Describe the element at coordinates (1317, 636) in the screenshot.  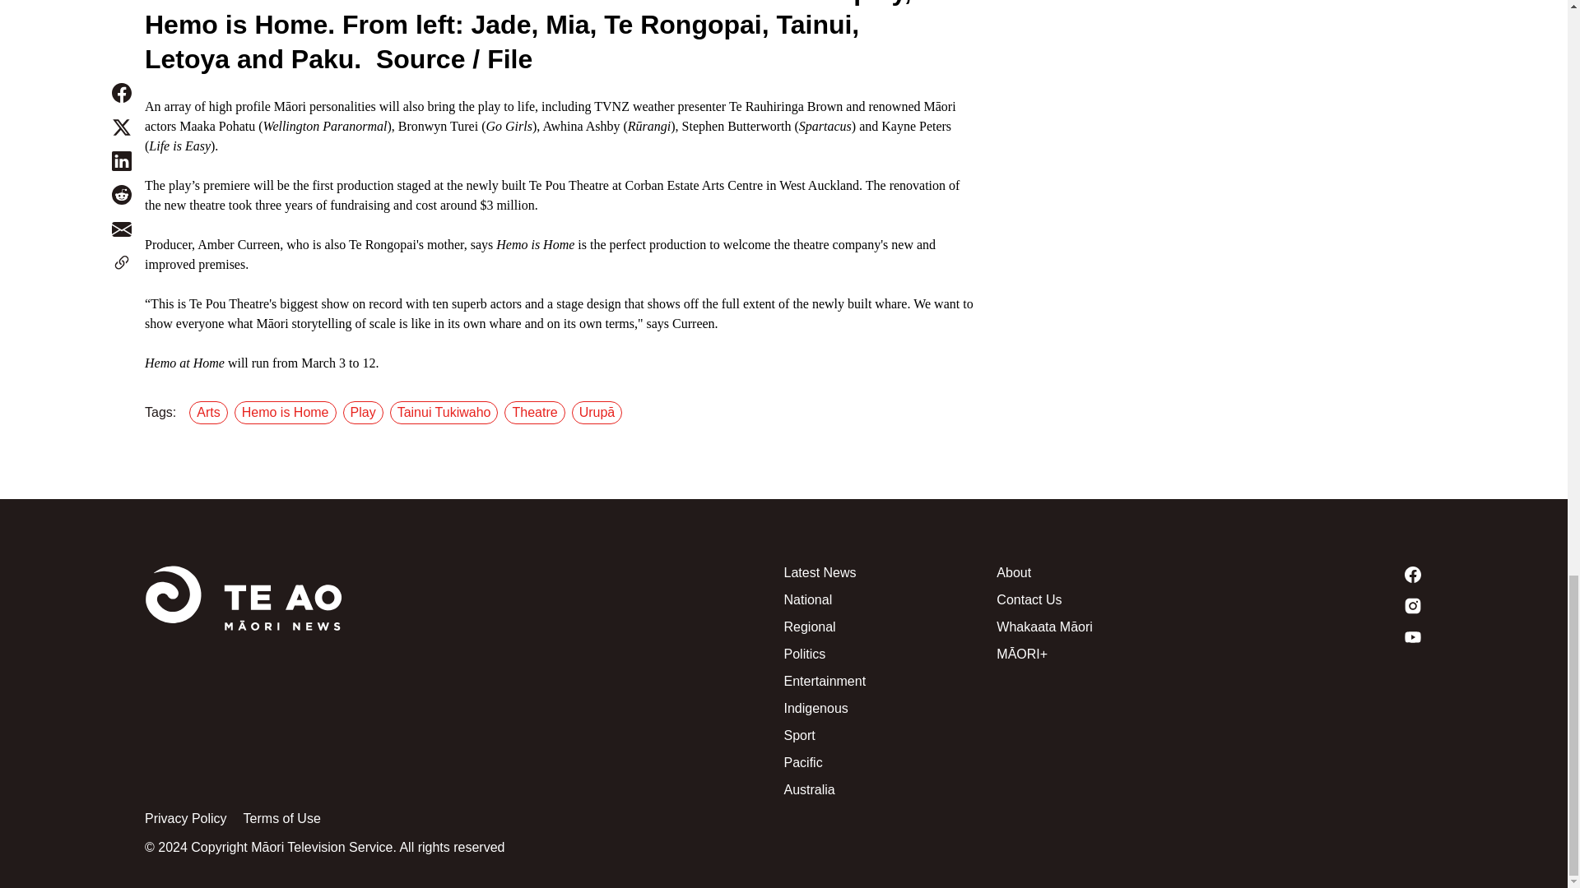
I see `Youtube` at that location.